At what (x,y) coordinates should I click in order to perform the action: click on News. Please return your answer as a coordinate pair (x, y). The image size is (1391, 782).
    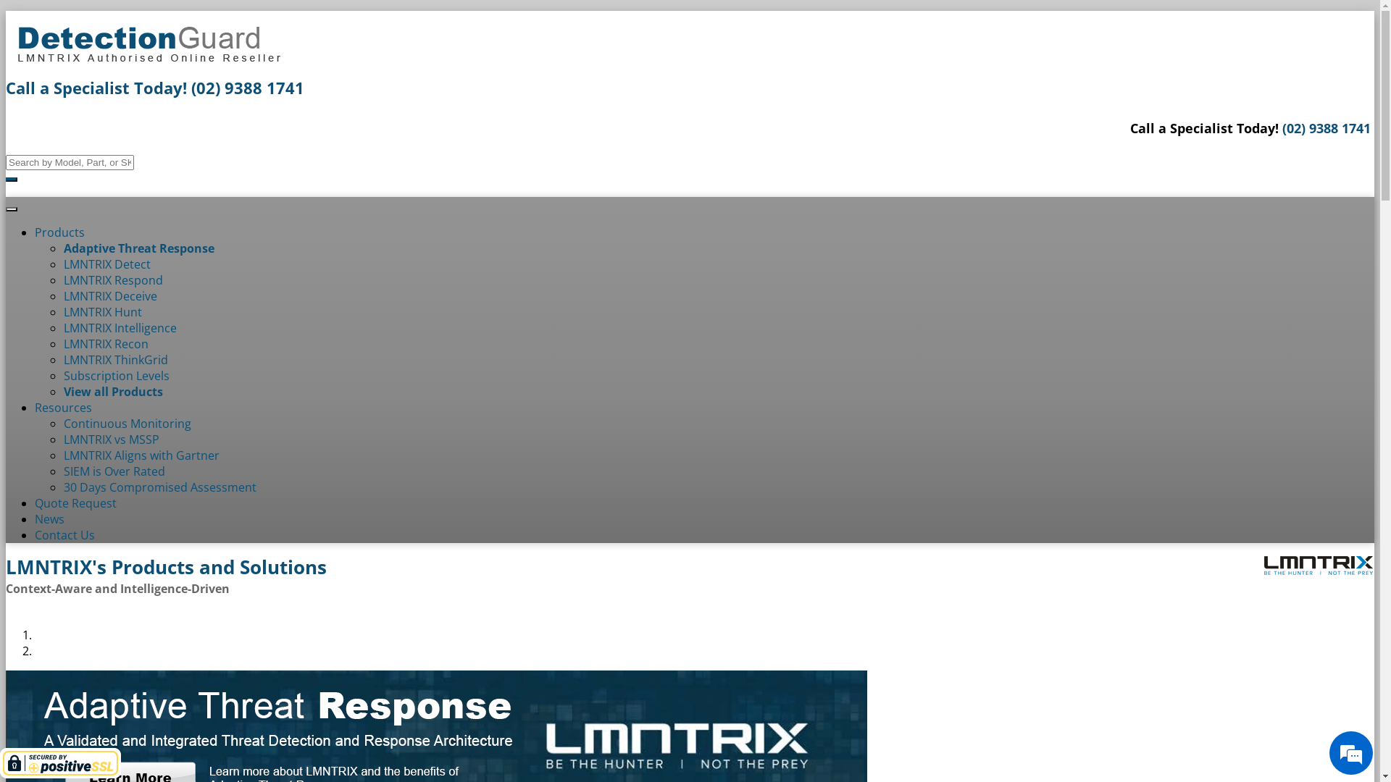
    Looking at the image, I should click on (49, 519).